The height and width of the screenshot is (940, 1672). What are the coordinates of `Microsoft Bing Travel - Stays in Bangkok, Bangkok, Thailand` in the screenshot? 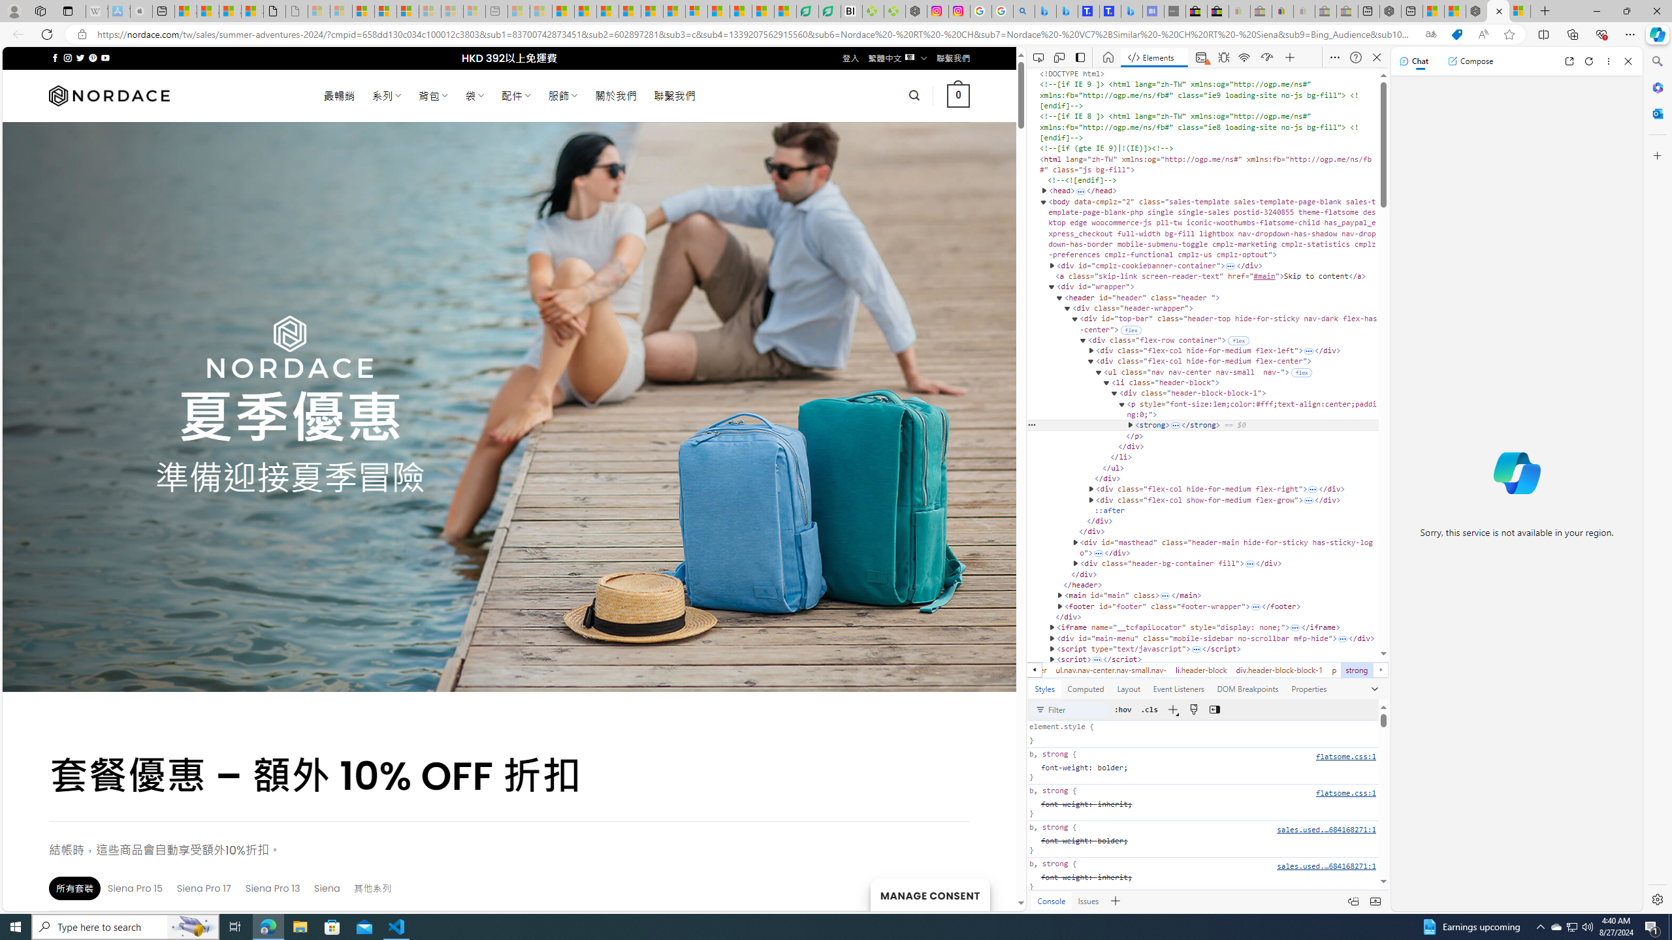 It's located at (1067, 11).